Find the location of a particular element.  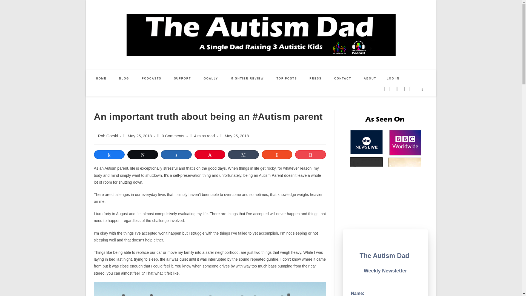

HOME is located at coordinates (101, 78).